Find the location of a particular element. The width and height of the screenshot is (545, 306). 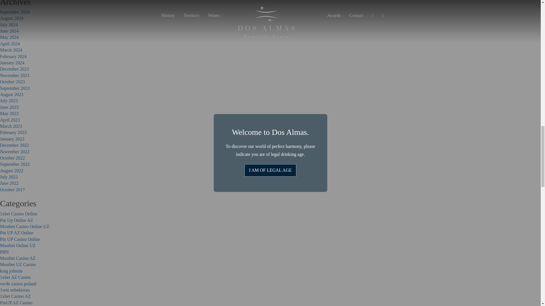

August 2024 is located at coordinates (12, 18).